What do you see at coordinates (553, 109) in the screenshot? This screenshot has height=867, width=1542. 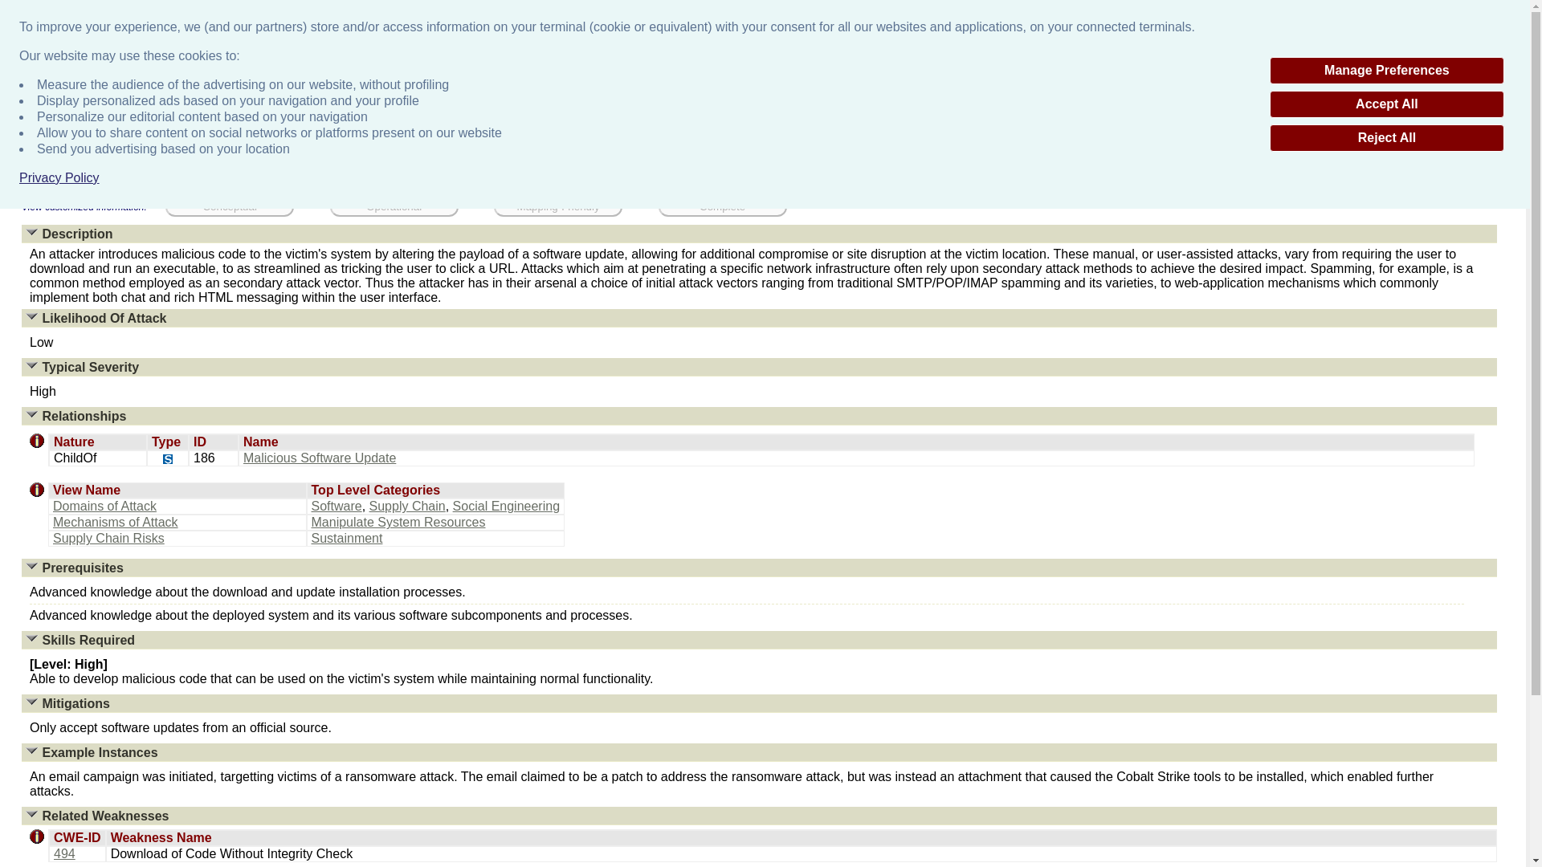 I see `Home` at bounding box center [553, 109].